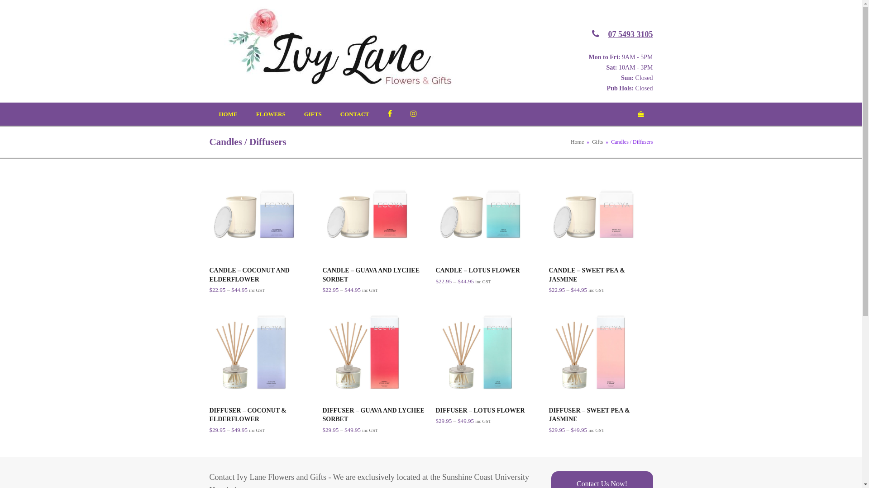 The width and height of the screenshot is (869, 488). What do you see at coordinates (228, 114) in the screenshot?
I see `HOME` at bounding box center [228, 114].